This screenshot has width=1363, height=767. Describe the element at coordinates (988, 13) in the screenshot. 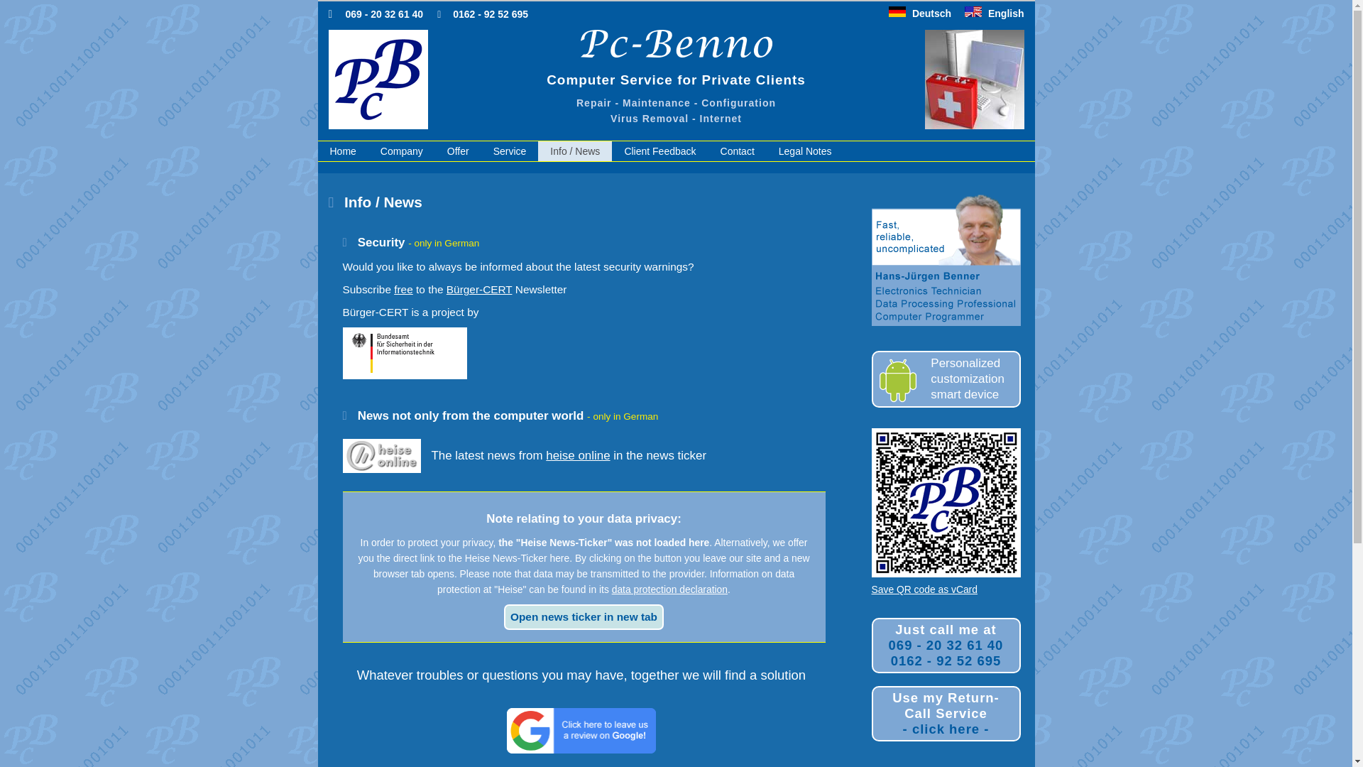

I see `Language English` at that location.